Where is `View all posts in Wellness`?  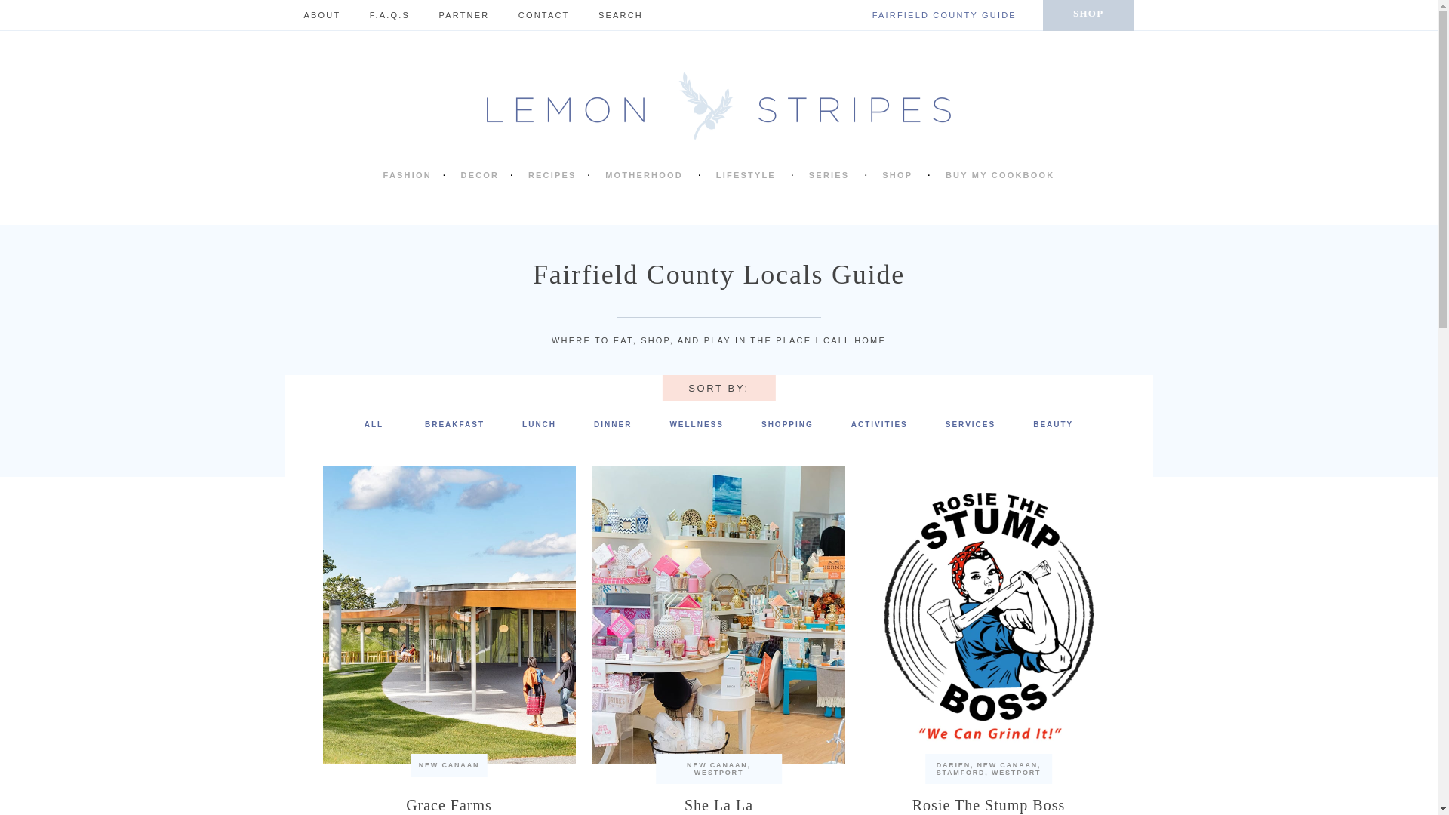 View all posts in Wellness is located at coordinates (696, 424).